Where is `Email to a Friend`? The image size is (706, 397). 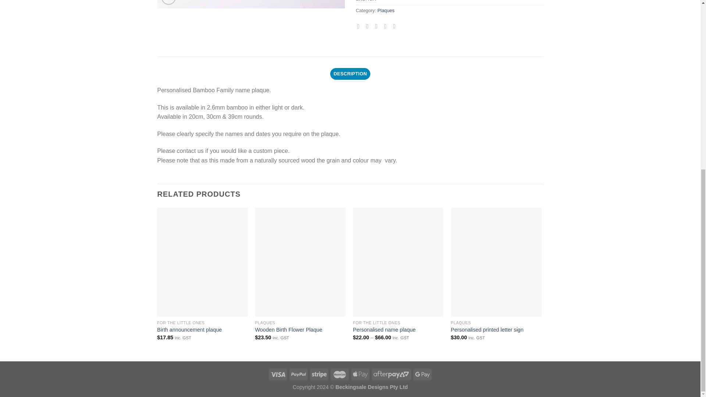
Email to a Friend is located at coordinates (378, 26).